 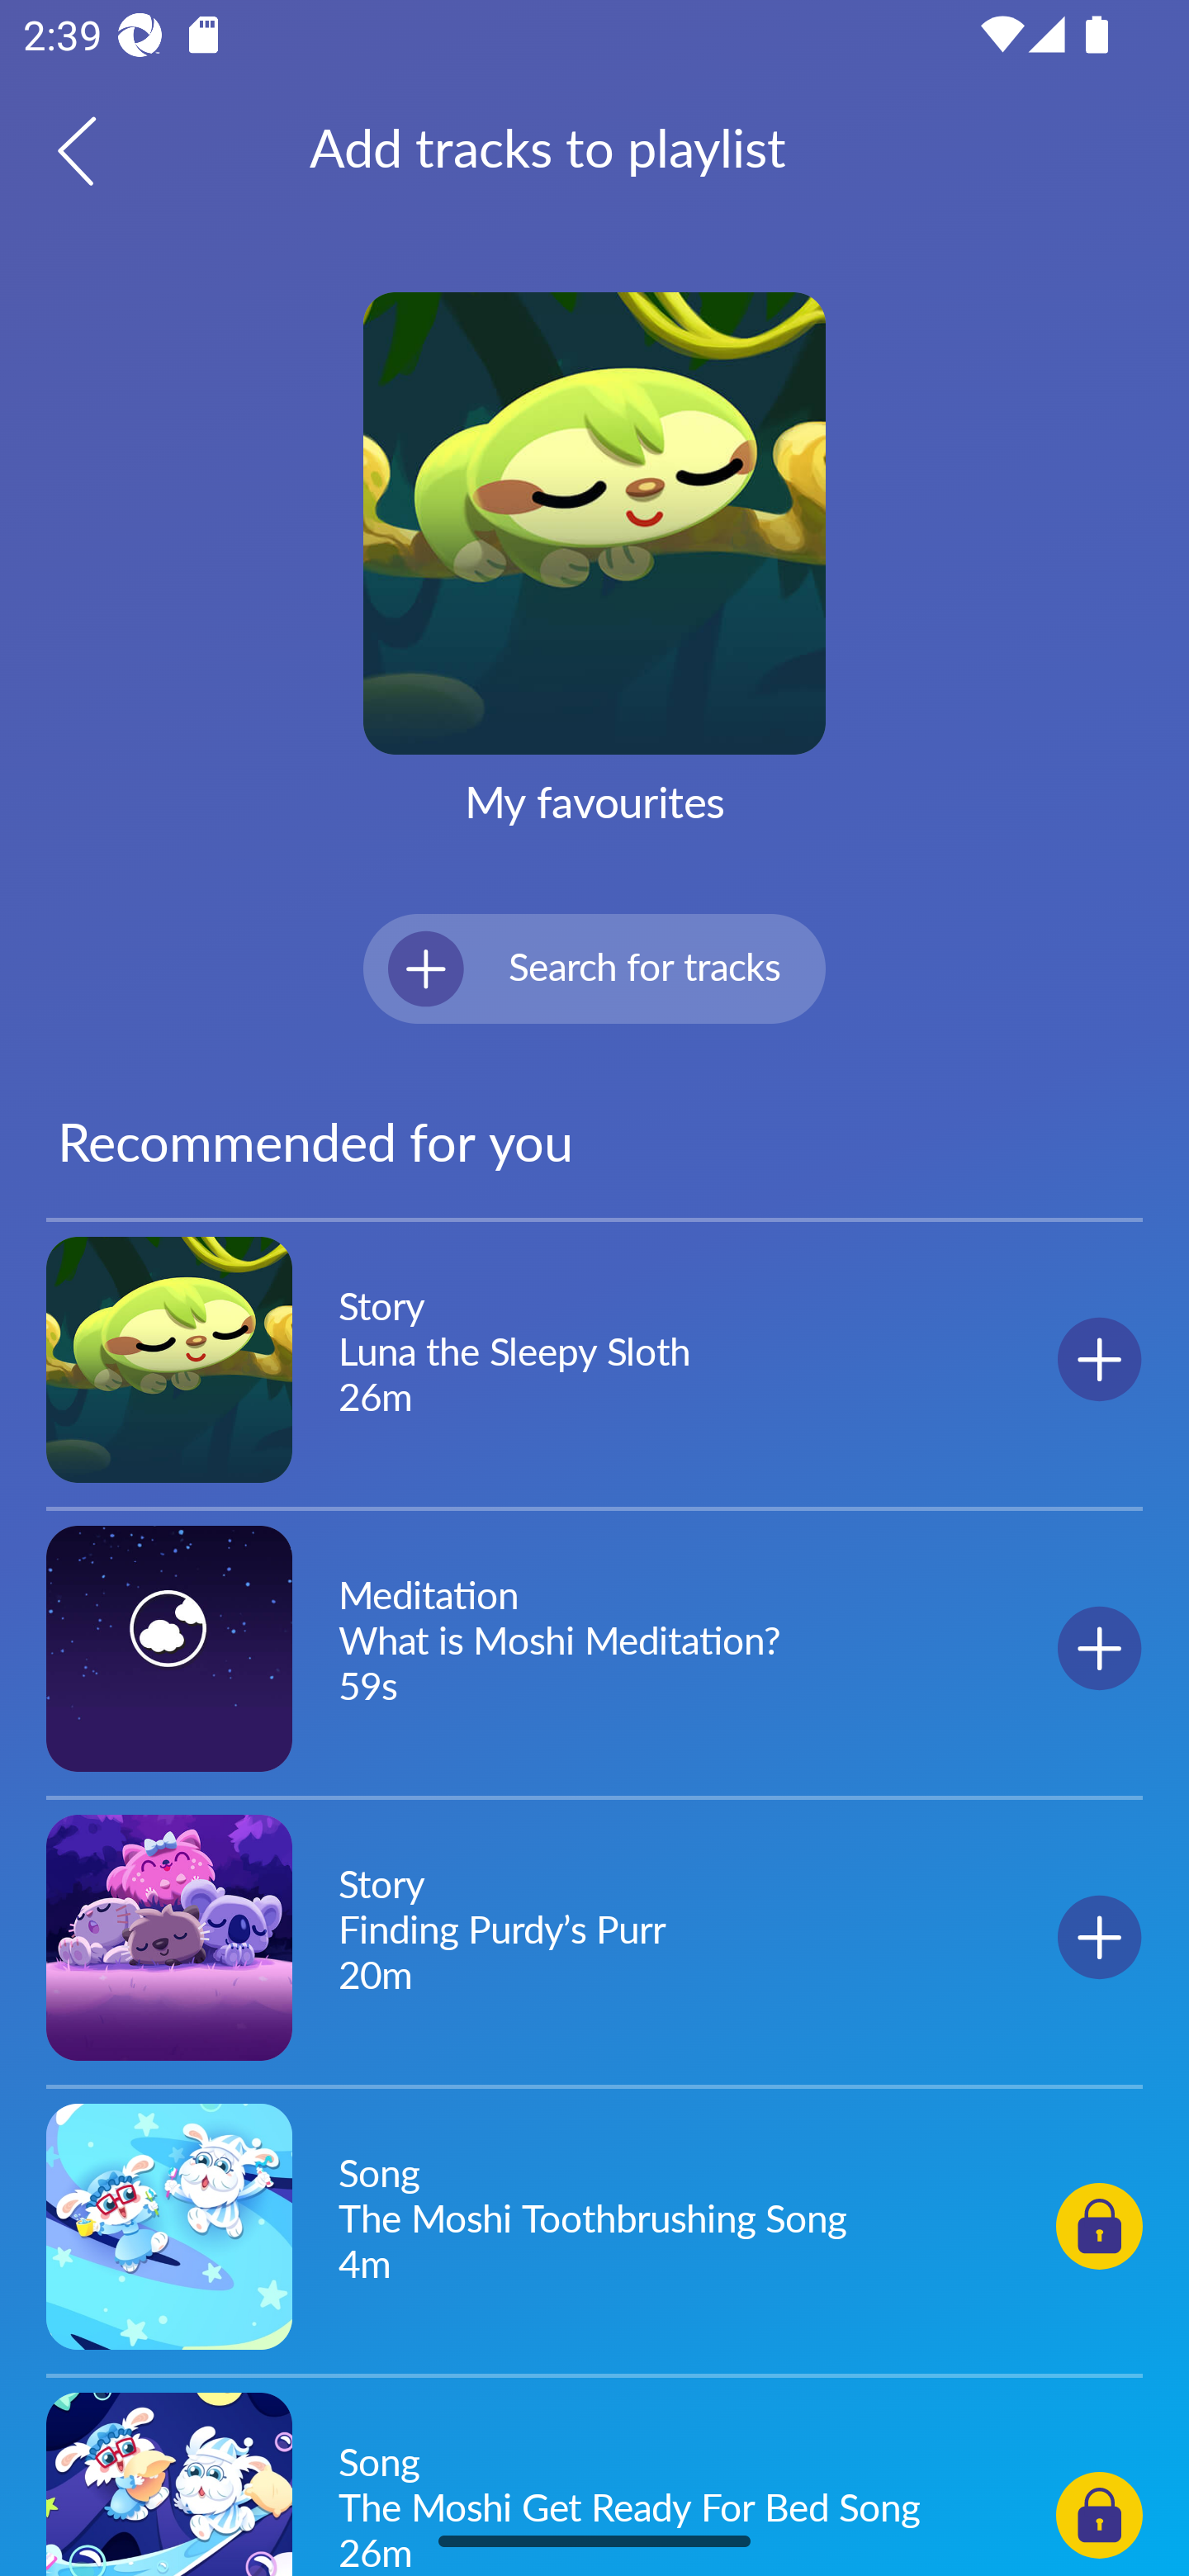 I want to click on icon Search for tracks, so click(x=594, y=968).